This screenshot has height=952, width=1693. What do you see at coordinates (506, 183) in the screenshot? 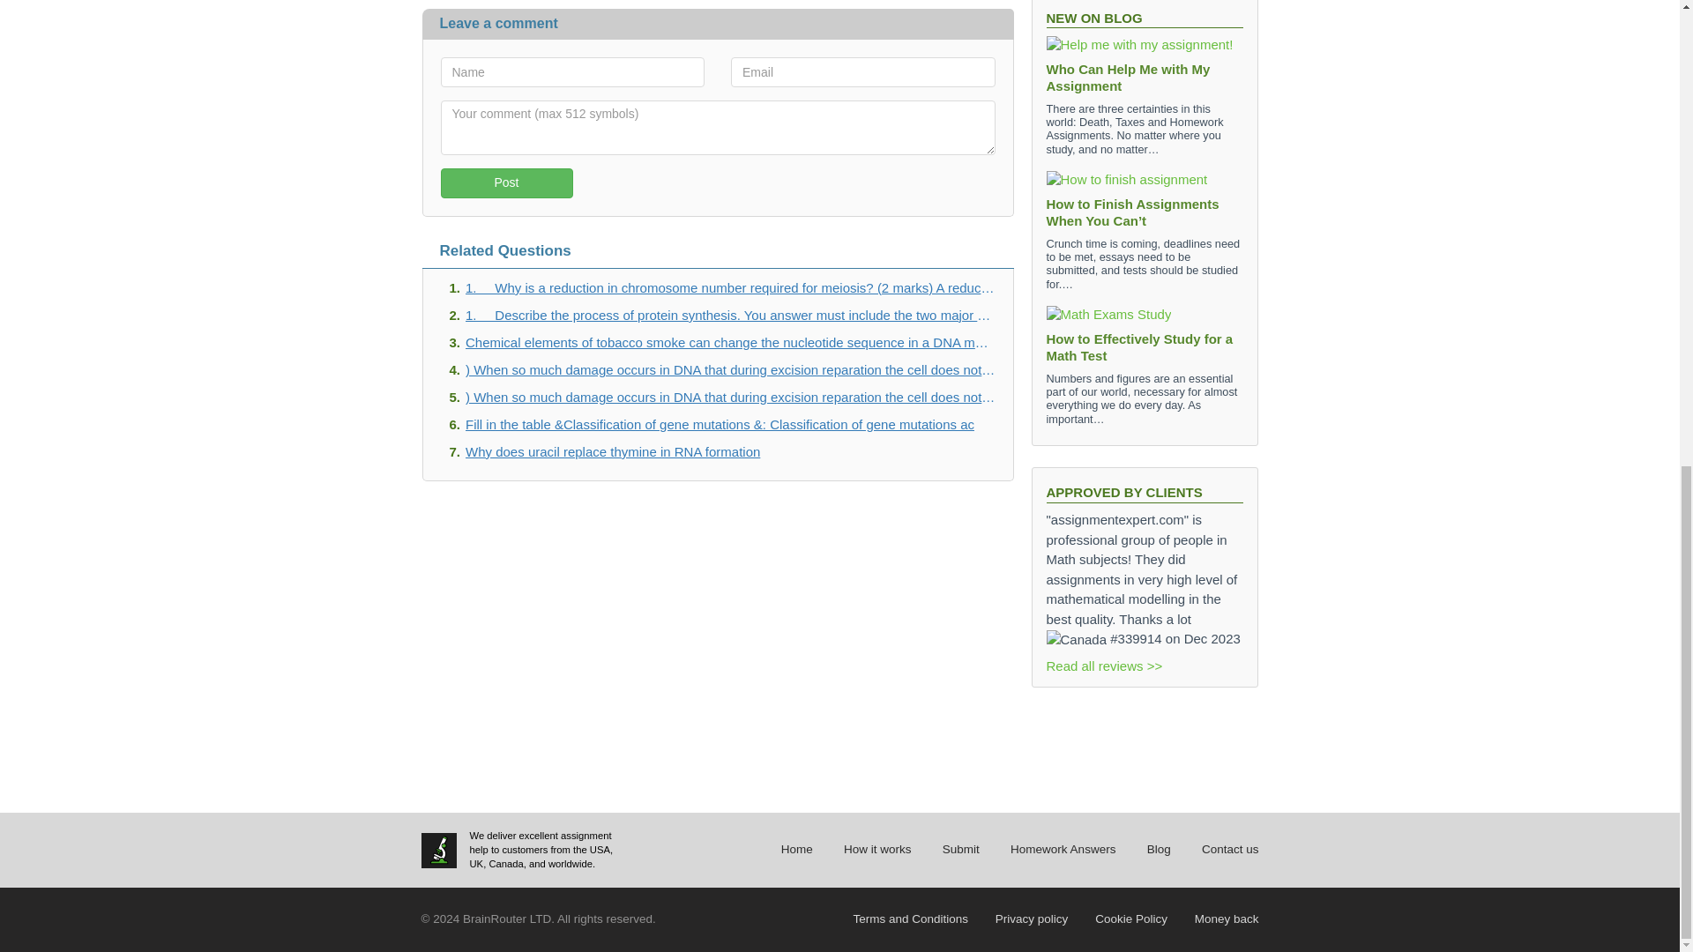
I see `Post` at bounding box center [506, 183].